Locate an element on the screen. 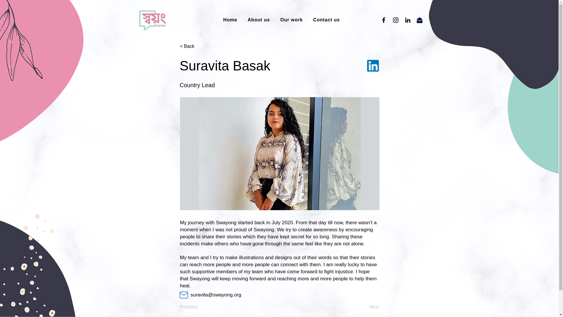 This screenshot has height=317, width=563. Previous is located at coordinates (199, 307).